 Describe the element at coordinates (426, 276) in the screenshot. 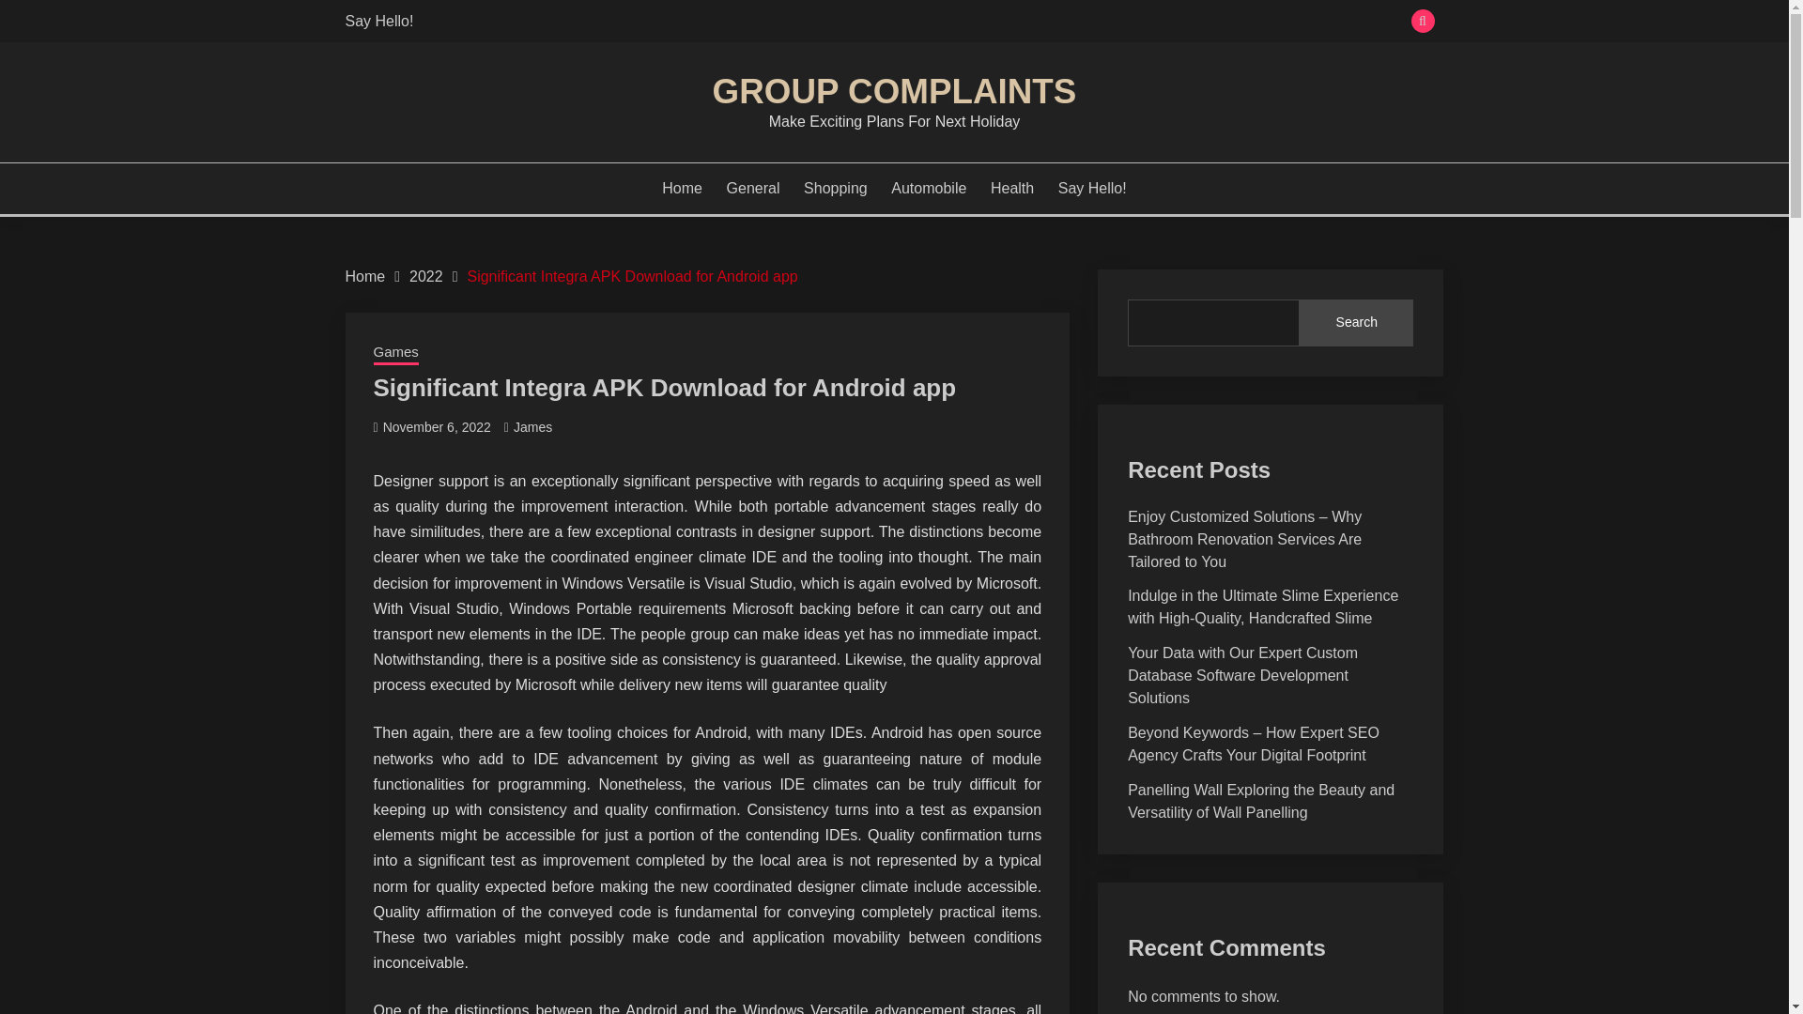

I see `2022` at that location.